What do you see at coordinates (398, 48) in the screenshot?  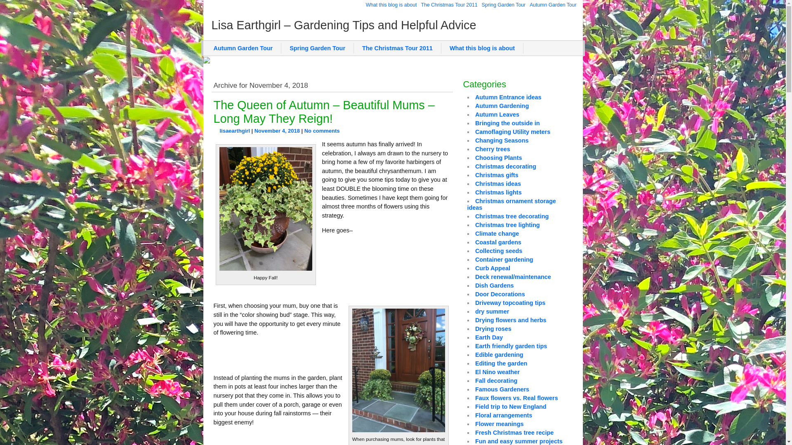 I see `The Christmas Tour 2011` at bounding box center [398, 48].